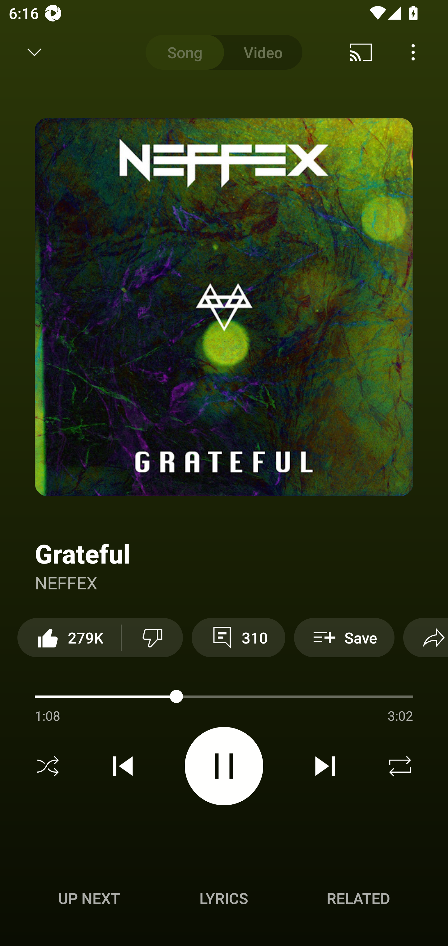 This screenshot has height=946, width=448. I want to click on Cast. Disconnected, so click(361, 52).